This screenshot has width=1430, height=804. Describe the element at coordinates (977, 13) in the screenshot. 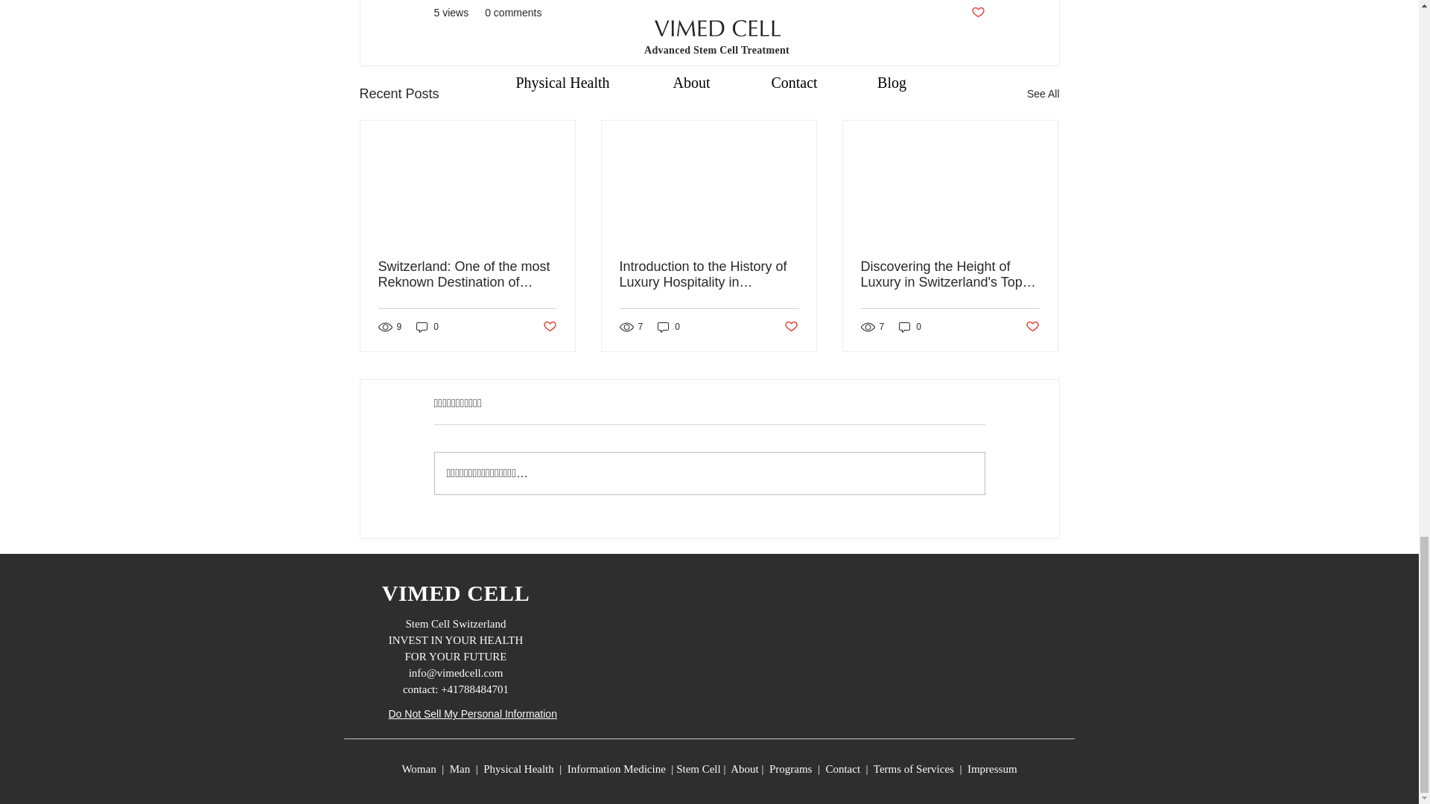

I see `Post not marked as liked` at that location.